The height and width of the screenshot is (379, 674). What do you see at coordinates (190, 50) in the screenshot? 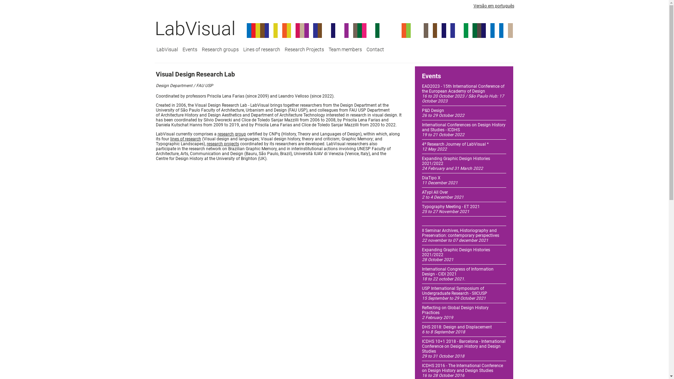
I see `Events` at bounding box center [190, 50].